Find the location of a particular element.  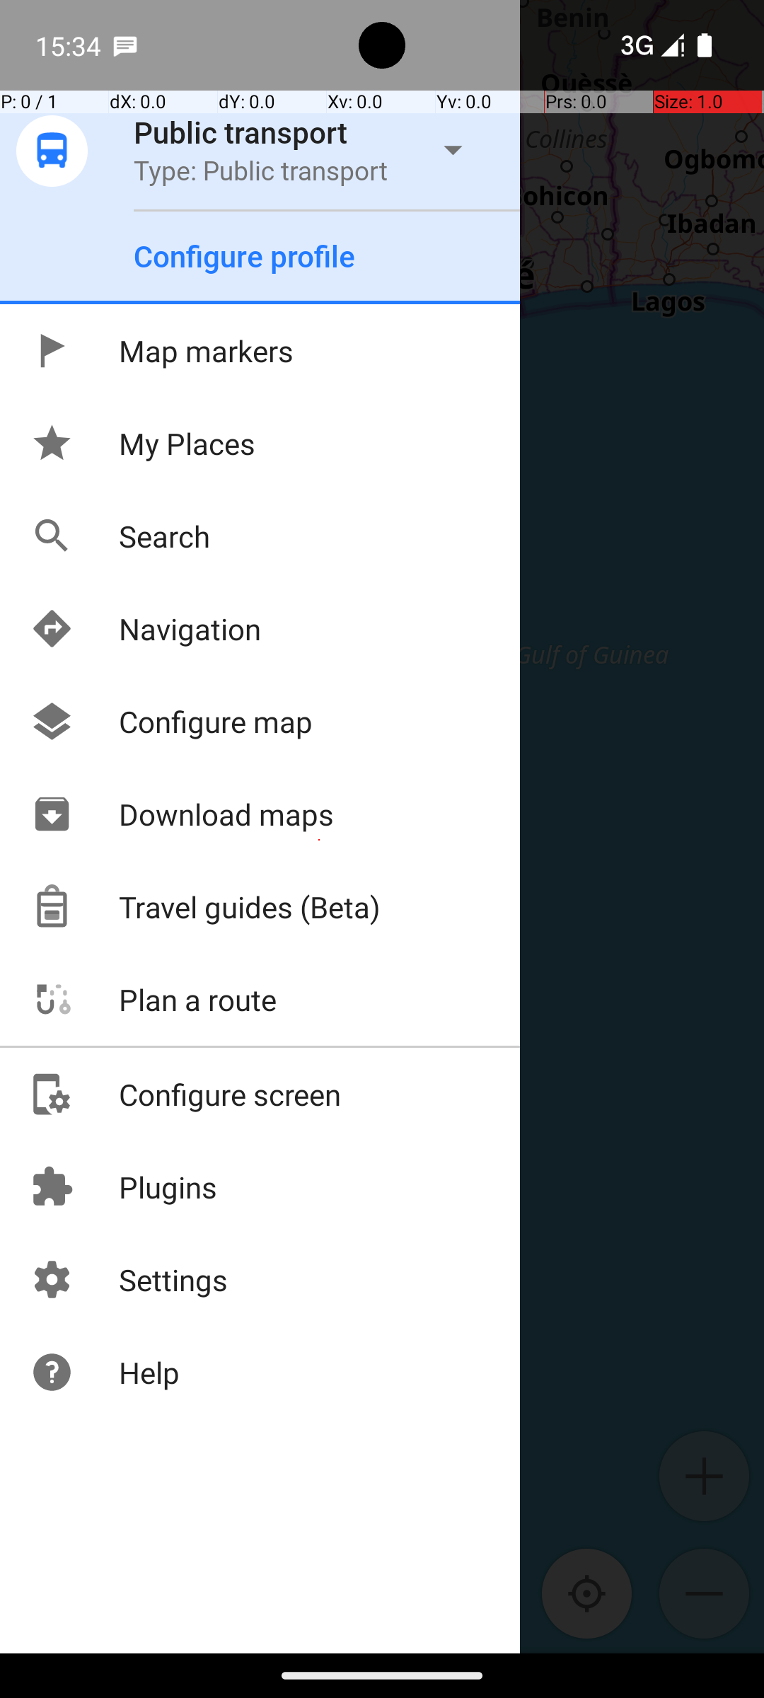

Navigation is located at coordinates (146, 628).